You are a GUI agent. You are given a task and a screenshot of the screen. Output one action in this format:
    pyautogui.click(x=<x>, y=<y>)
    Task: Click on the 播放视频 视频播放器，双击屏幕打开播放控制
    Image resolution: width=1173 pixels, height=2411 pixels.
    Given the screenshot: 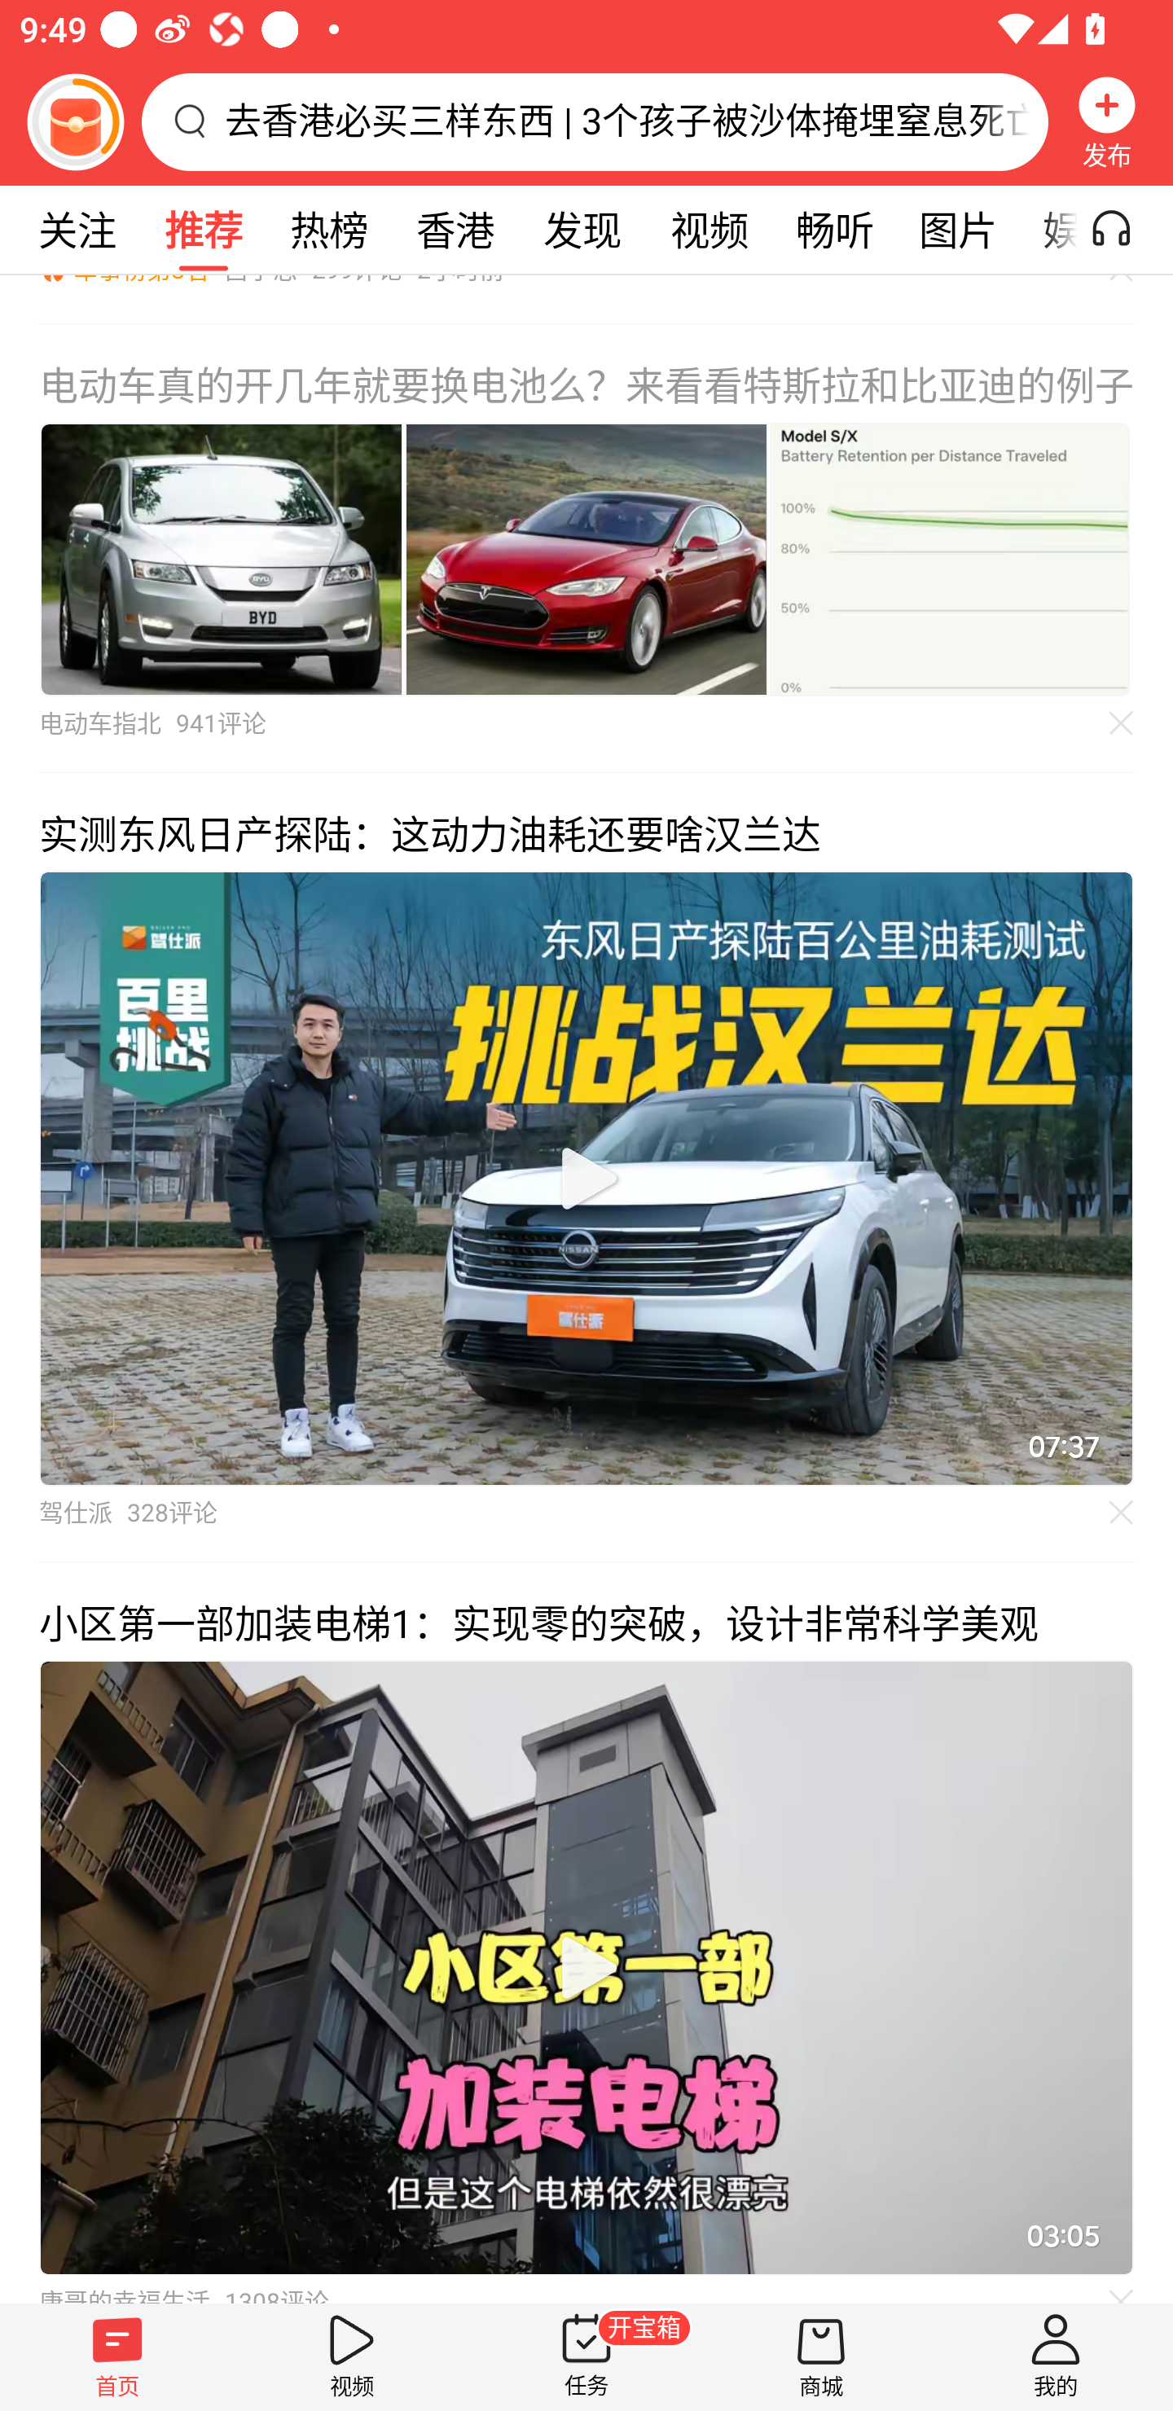 What is the action you would take?
    pyautogui.click(x=586, y=1179)
    